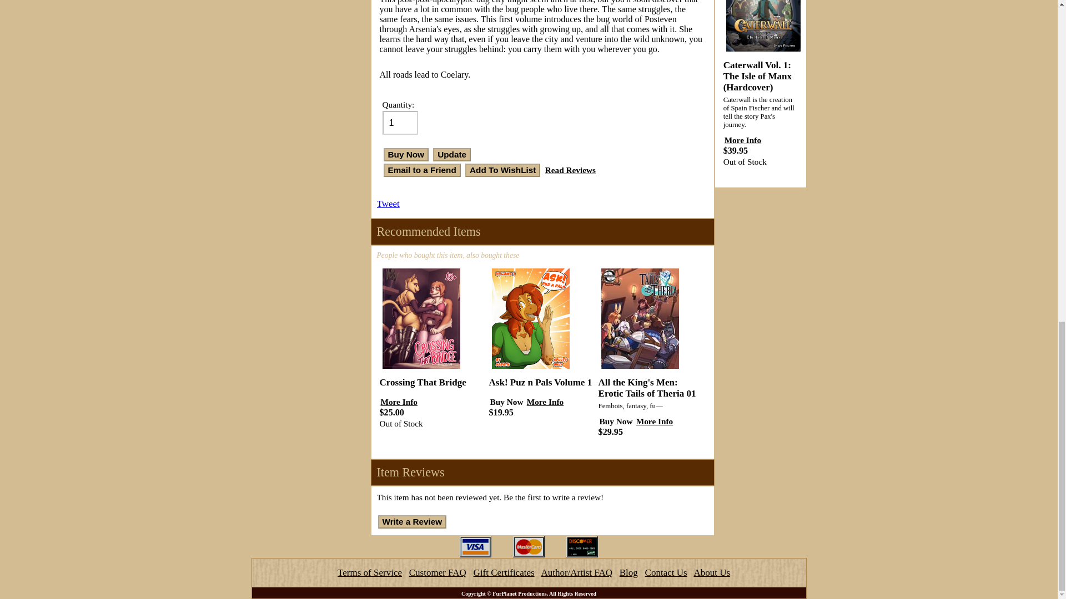 The width and height of the screenshot is (1066, 599). What do you see at coordinates (502, 170) in the screenshot?
I see `Add To WishList` at bounding box center [502, 170].